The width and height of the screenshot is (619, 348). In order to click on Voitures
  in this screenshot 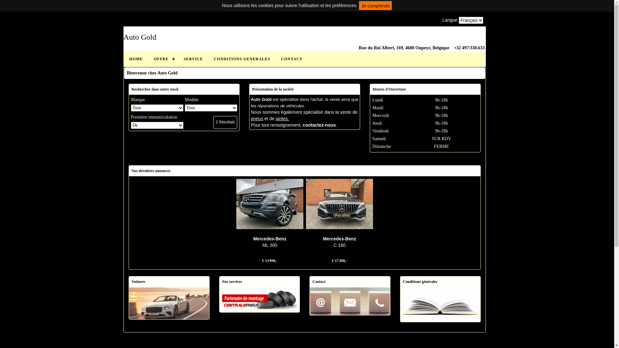, I will do `click(169, 303)`.